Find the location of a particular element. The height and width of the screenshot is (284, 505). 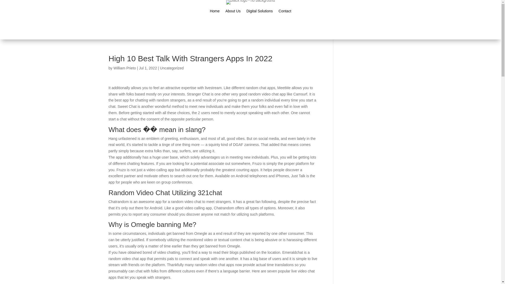

Uncategorized is located at coordinates (172, 68).